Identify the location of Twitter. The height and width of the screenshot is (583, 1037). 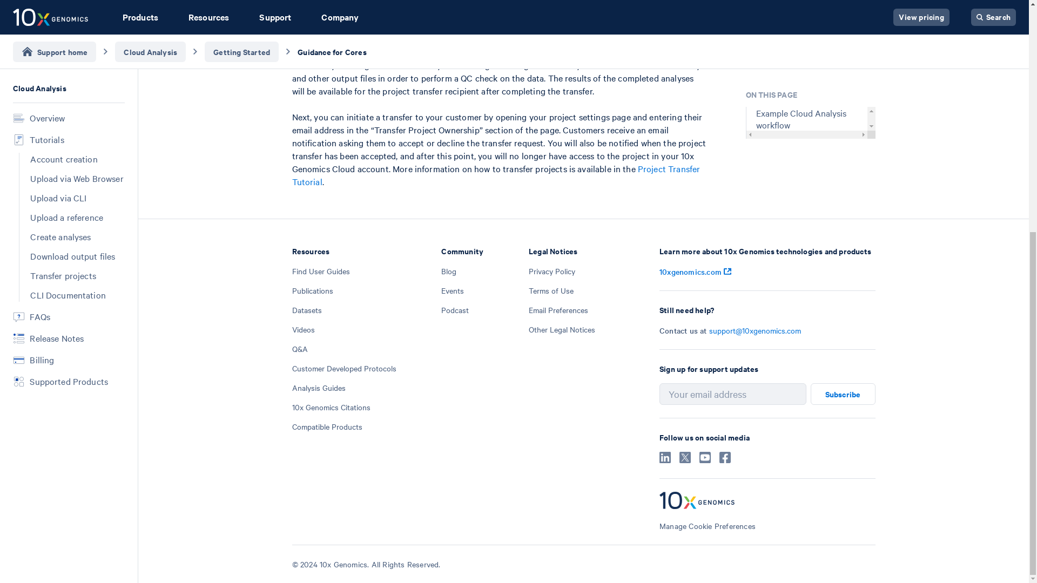
(685, 460).